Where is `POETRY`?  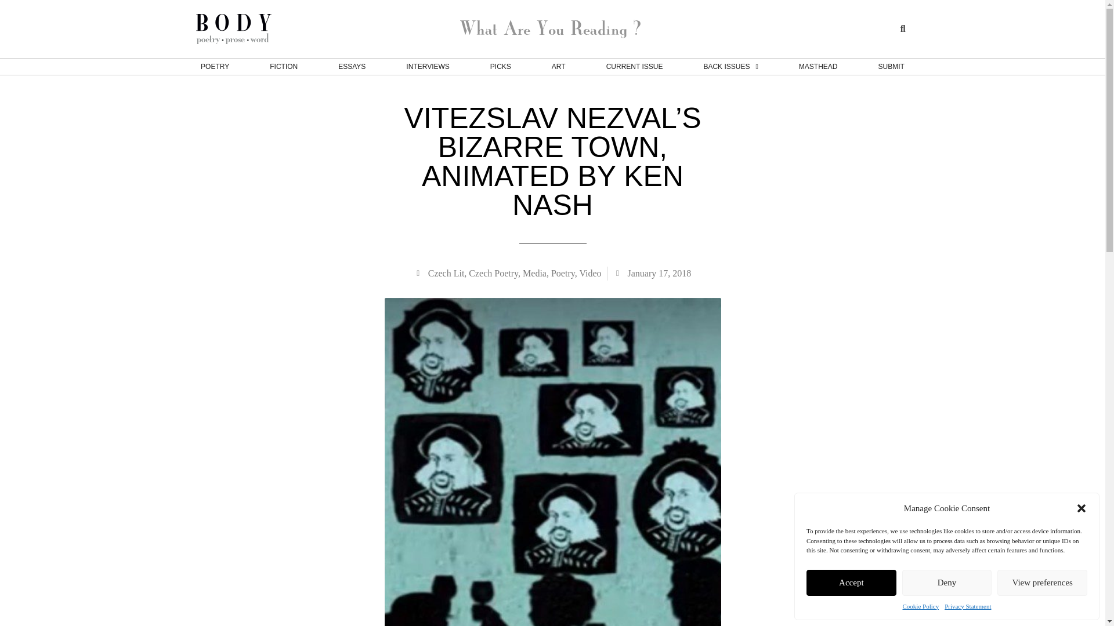 POETRY is located at coordinates (215, 66).